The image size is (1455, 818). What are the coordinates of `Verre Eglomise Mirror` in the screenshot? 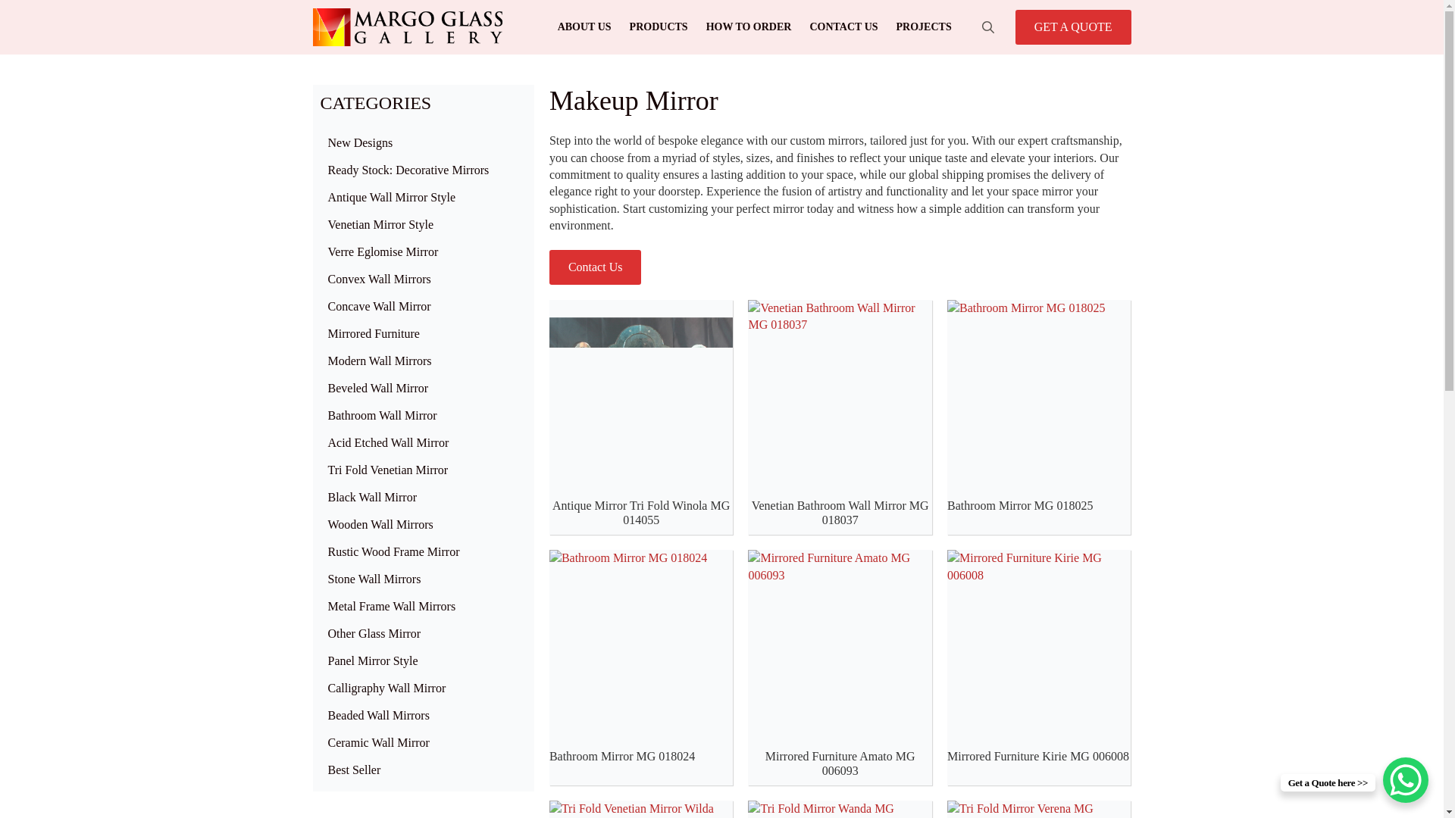 It's located at (423, 252).